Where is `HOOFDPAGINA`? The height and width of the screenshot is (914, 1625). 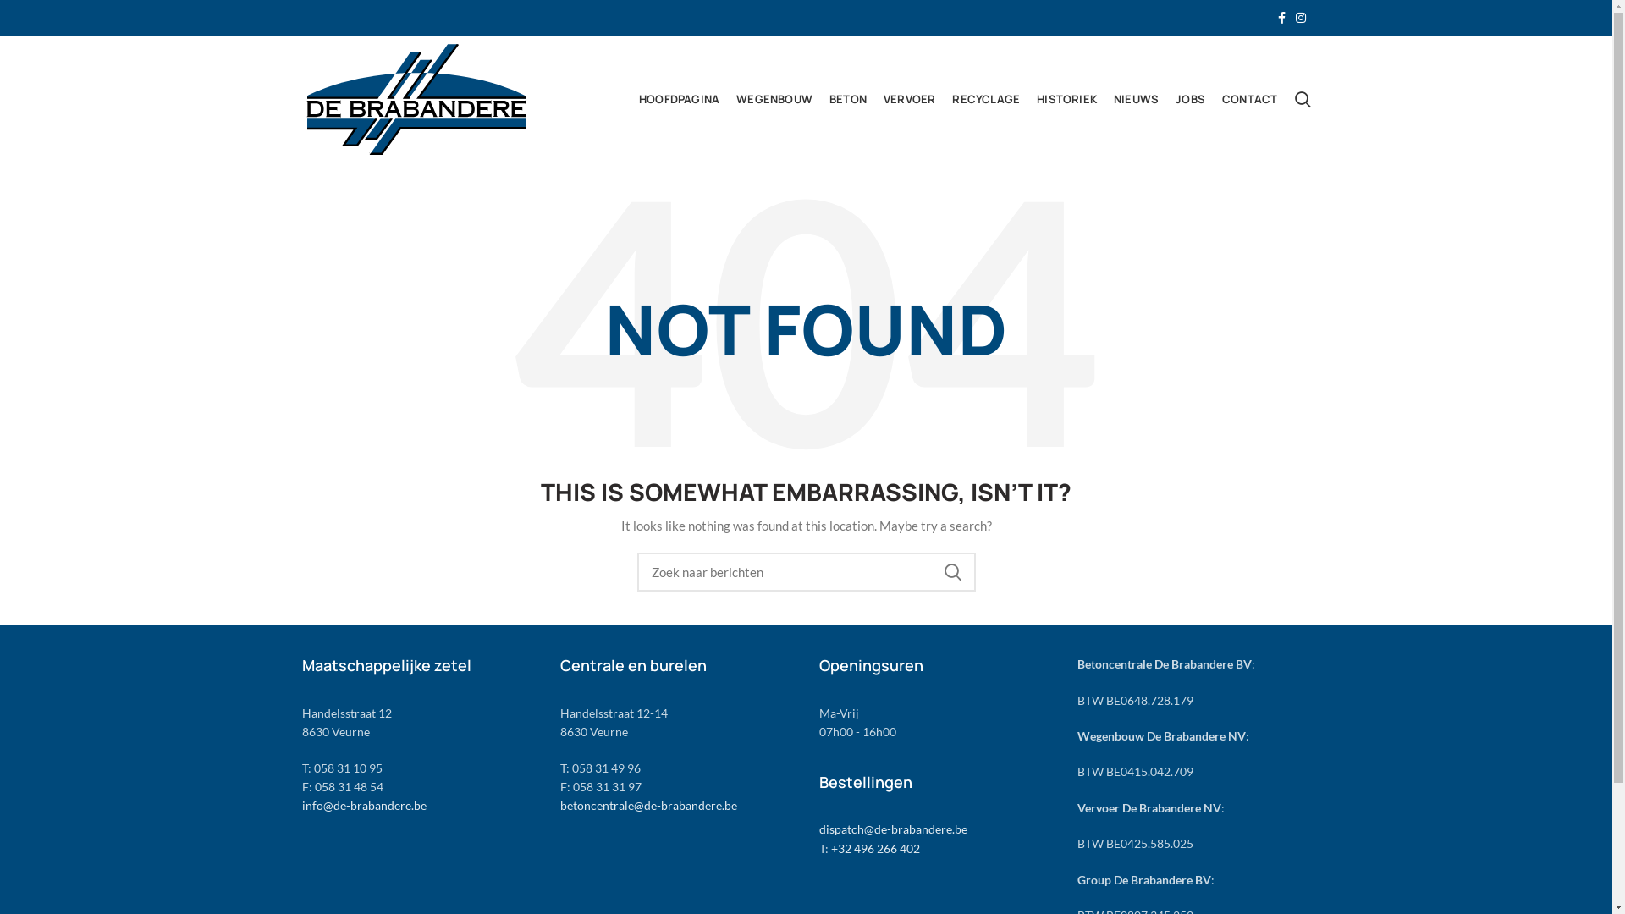 HOOFDPAGINA is located at coordinates (679, 99).